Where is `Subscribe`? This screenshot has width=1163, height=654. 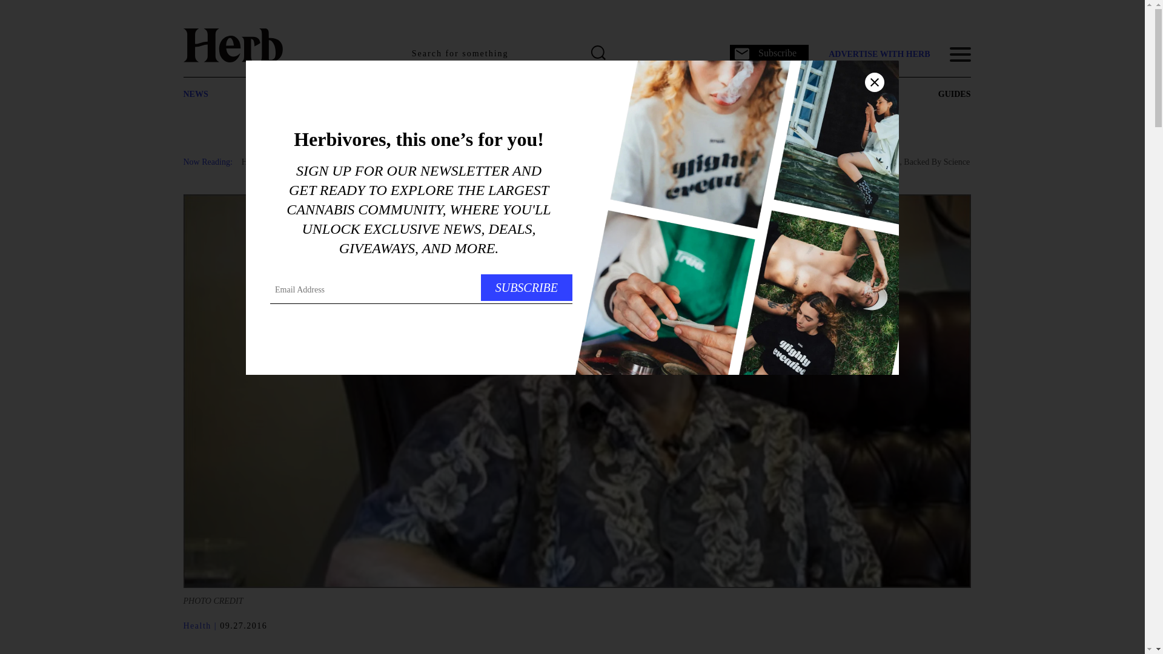 Subscribe is located at coordinates (769, 53).